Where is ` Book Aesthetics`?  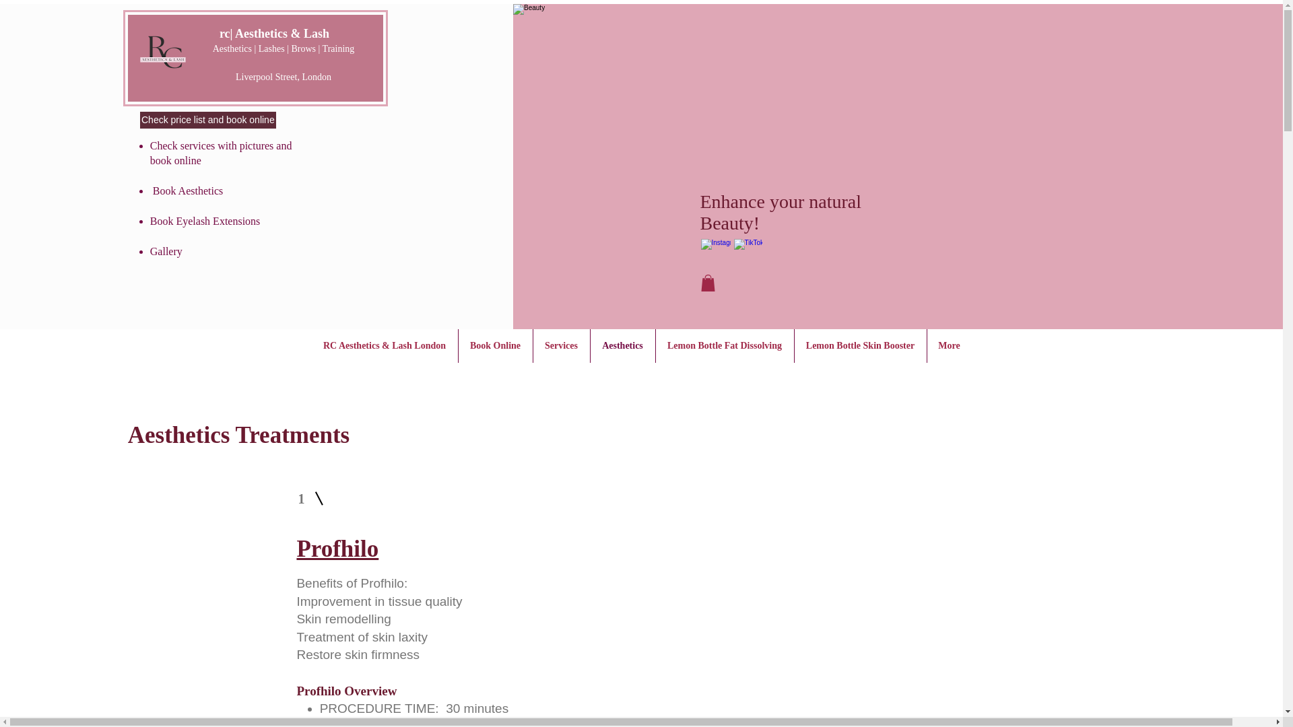  Book Aesthetics is located at coordinates (186, 191).